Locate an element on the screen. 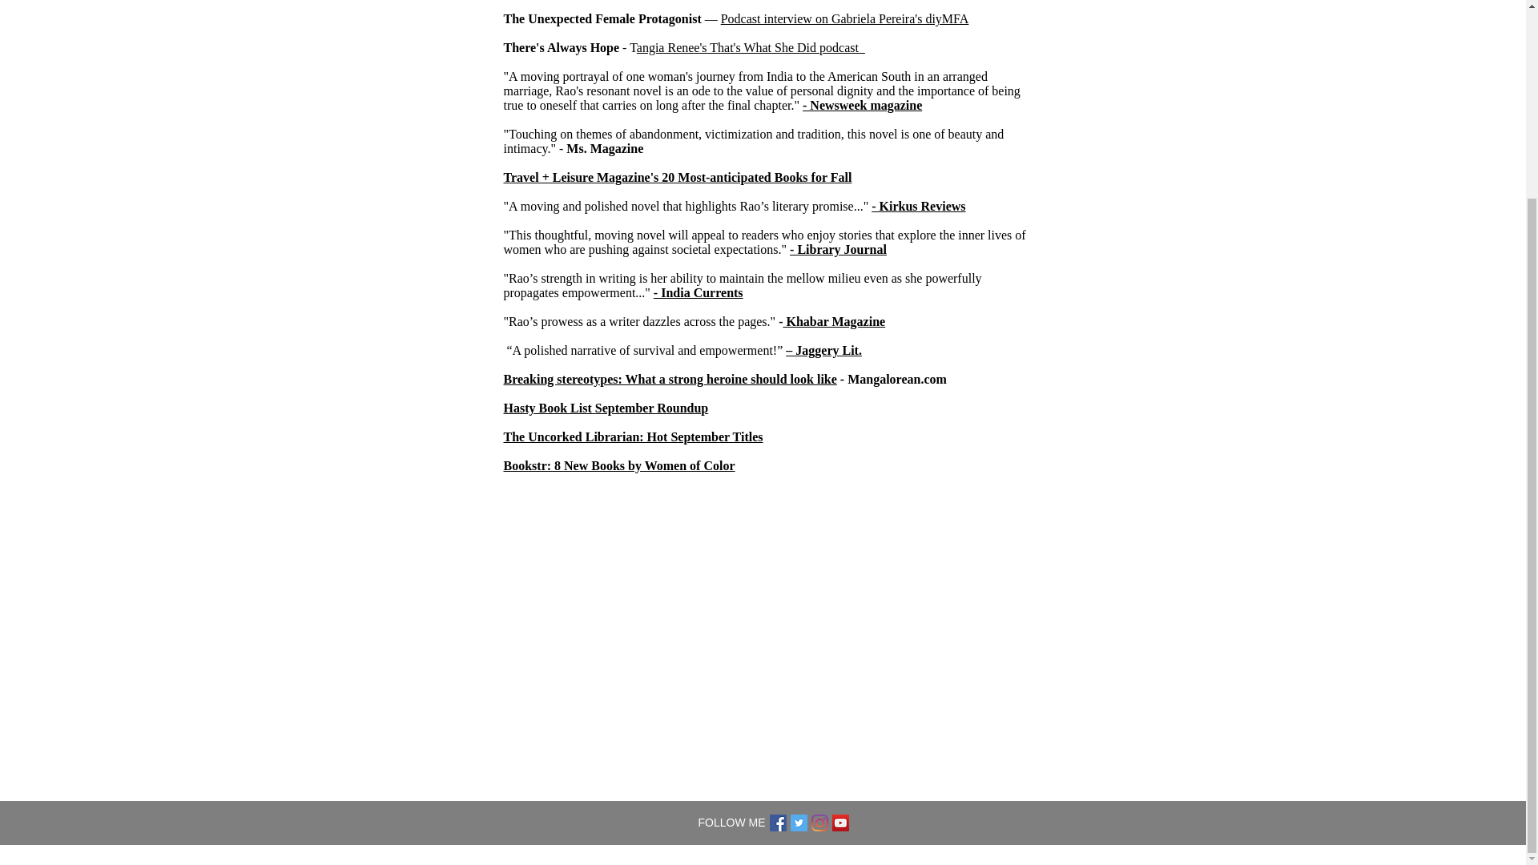 The width and height of the screenshot is (1538, 865). Wix.com is located at coordinates (867, 855).